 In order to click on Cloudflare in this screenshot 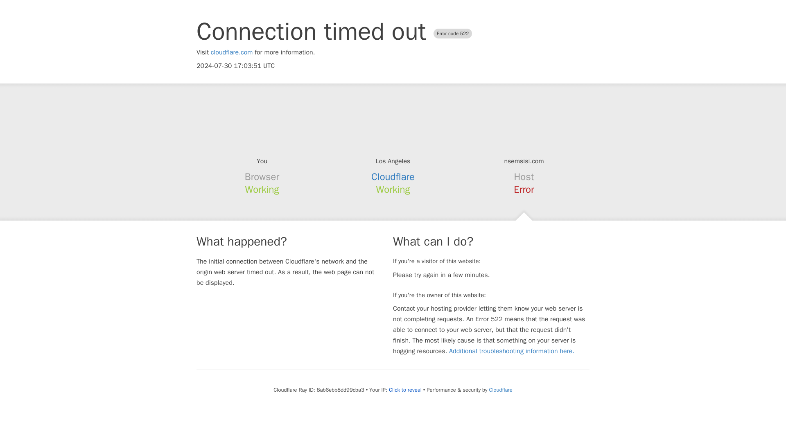, I will do `click(393, 177)`.